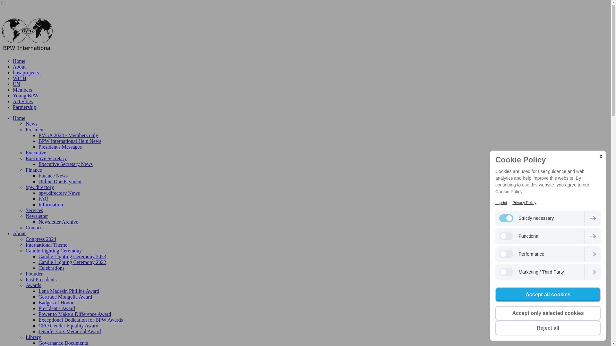 The height and width of the screenshot is (346, 616). Describe the element at coordinates (17, 84) in the screenshot. I see `UN` at that location.